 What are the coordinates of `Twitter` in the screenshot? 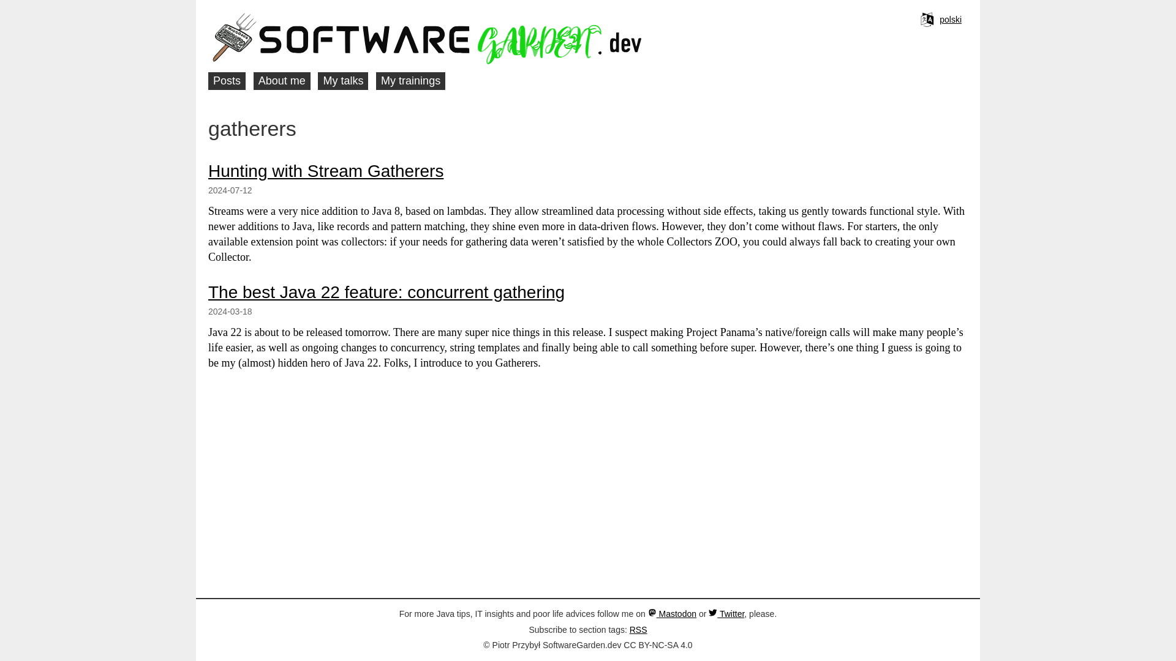 It's located at (726, 613).